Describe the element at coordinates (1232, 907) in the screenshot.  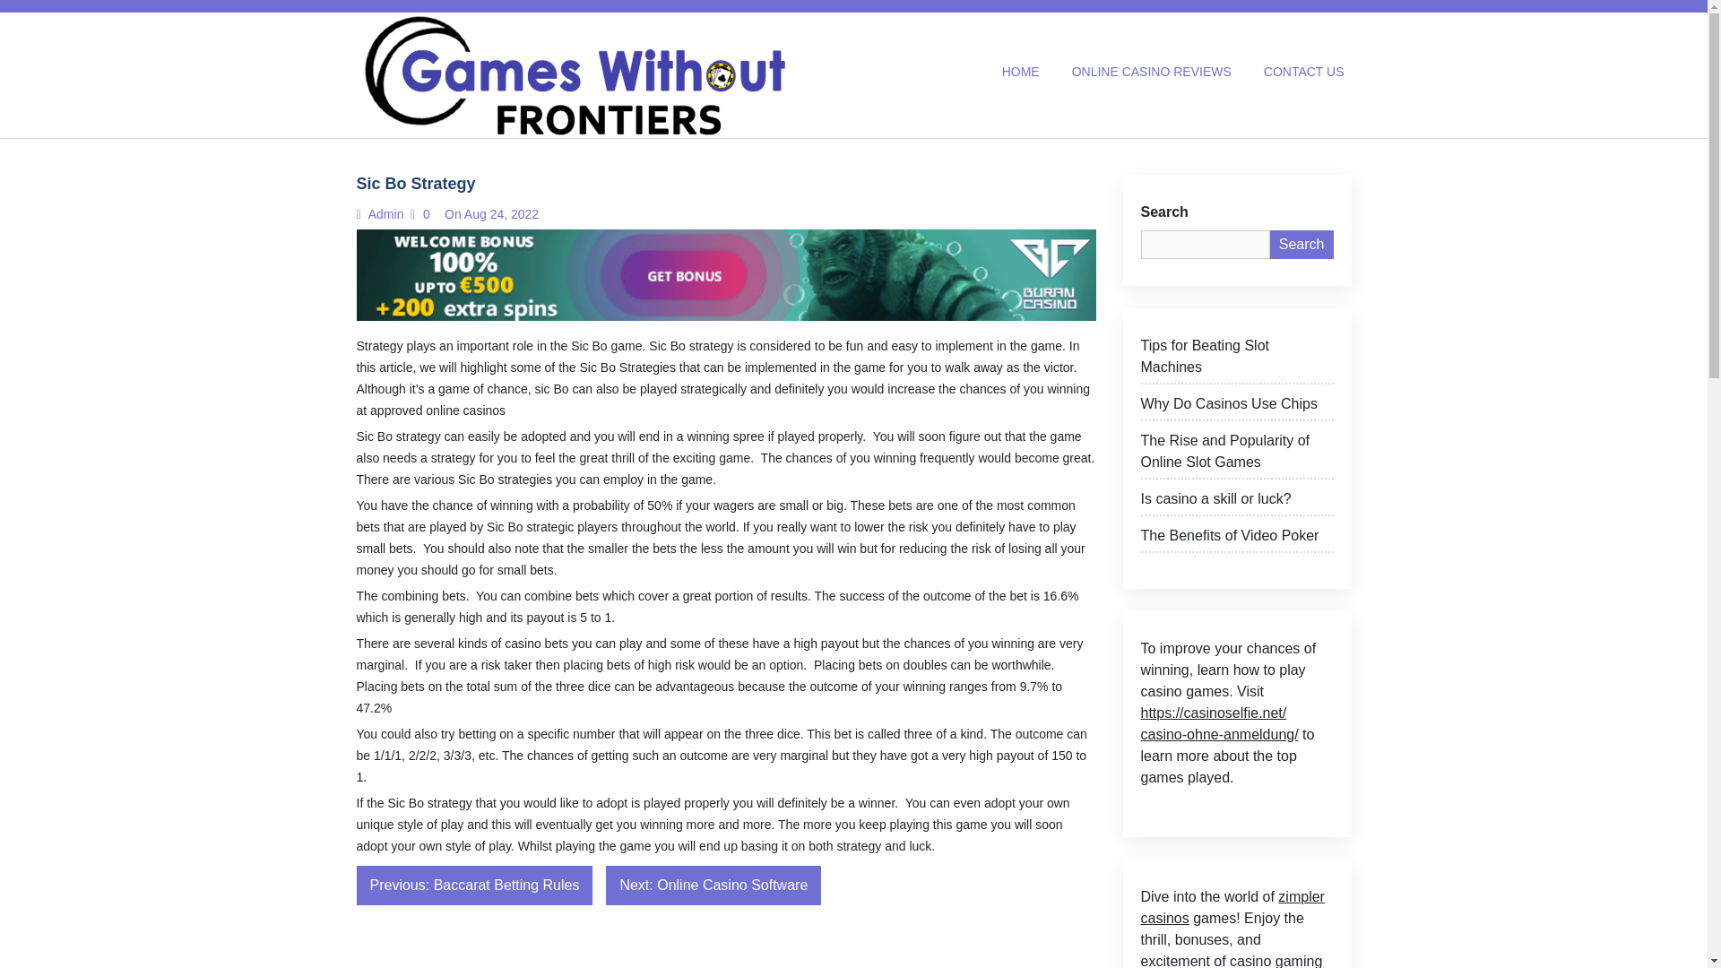
I see `zimpler casinos` at that location.